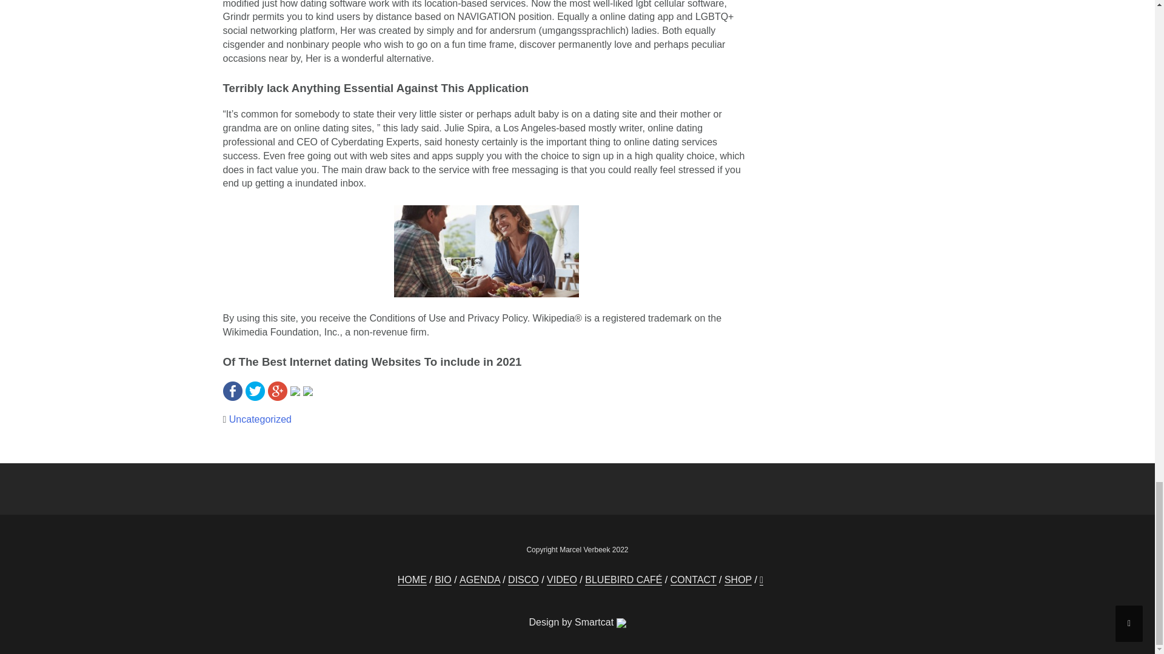 Image resolution: width=1164 pixels, height=654 pixels. Describe the element at coordinates (261, 419) in the screenshot. I see `Uncategorized` at that location.